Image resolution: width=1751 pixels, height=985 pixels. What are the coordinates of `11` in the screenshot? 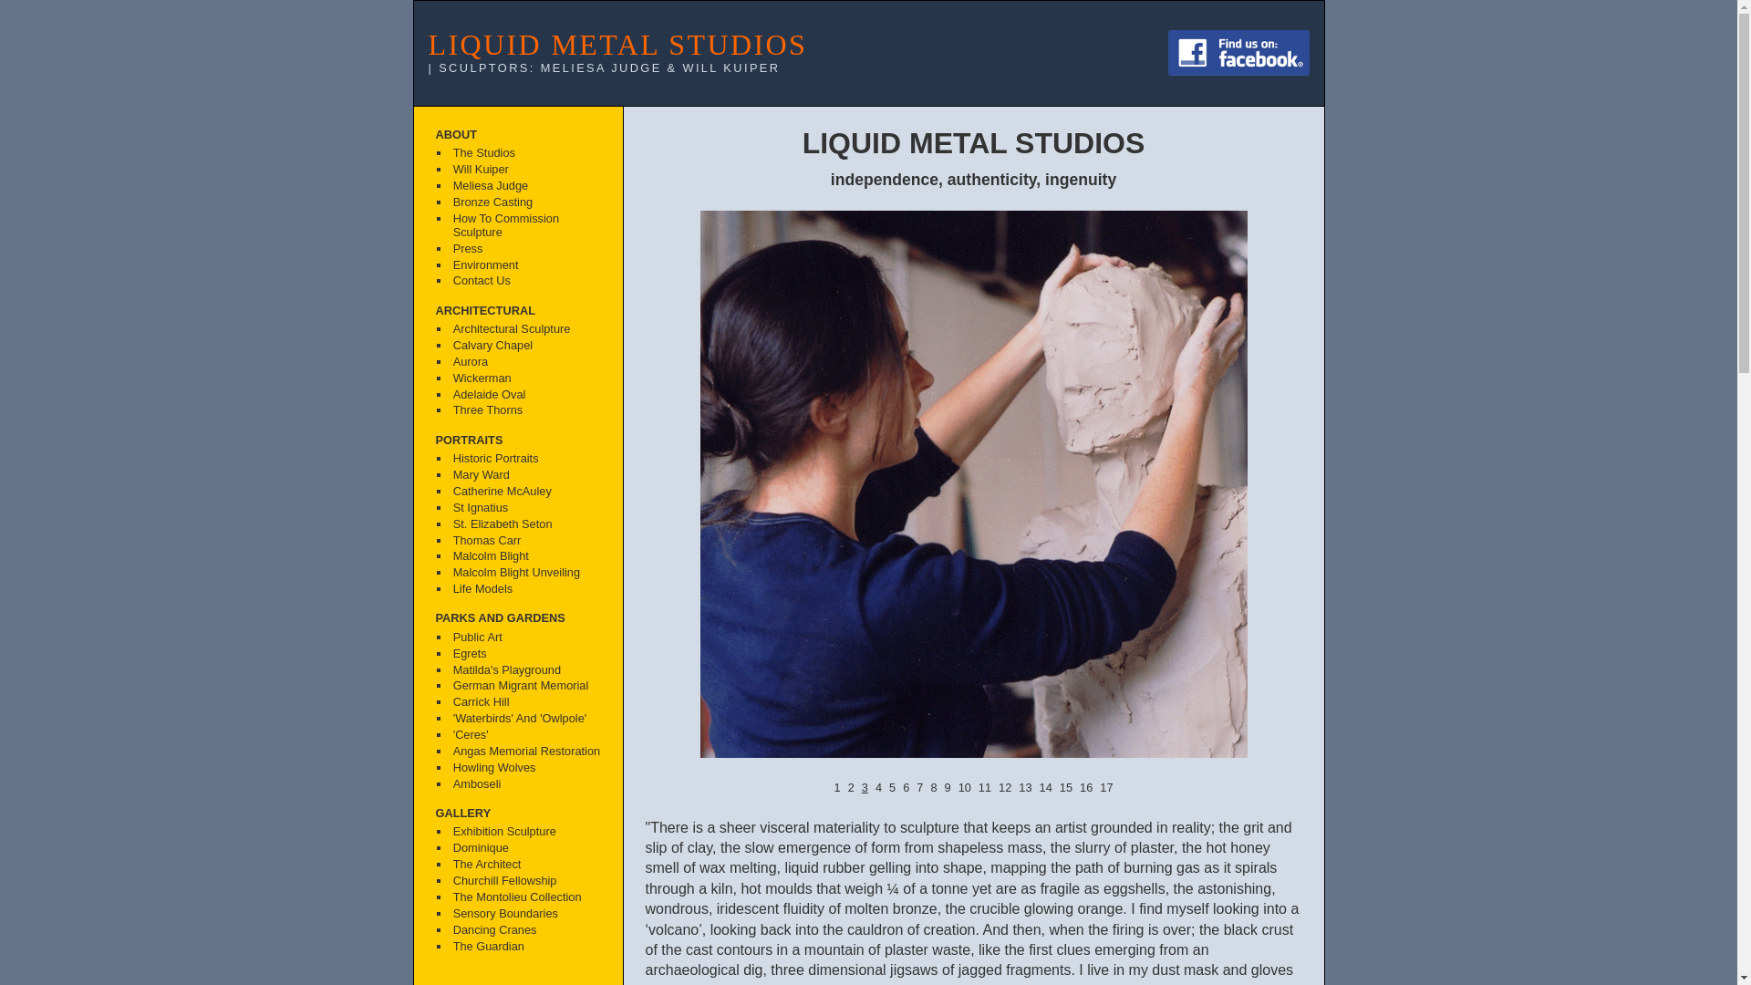 It's located at (985, 788).